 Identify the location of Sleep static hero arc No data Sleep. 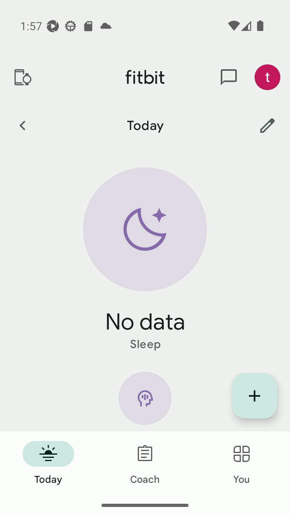
(145, 260).